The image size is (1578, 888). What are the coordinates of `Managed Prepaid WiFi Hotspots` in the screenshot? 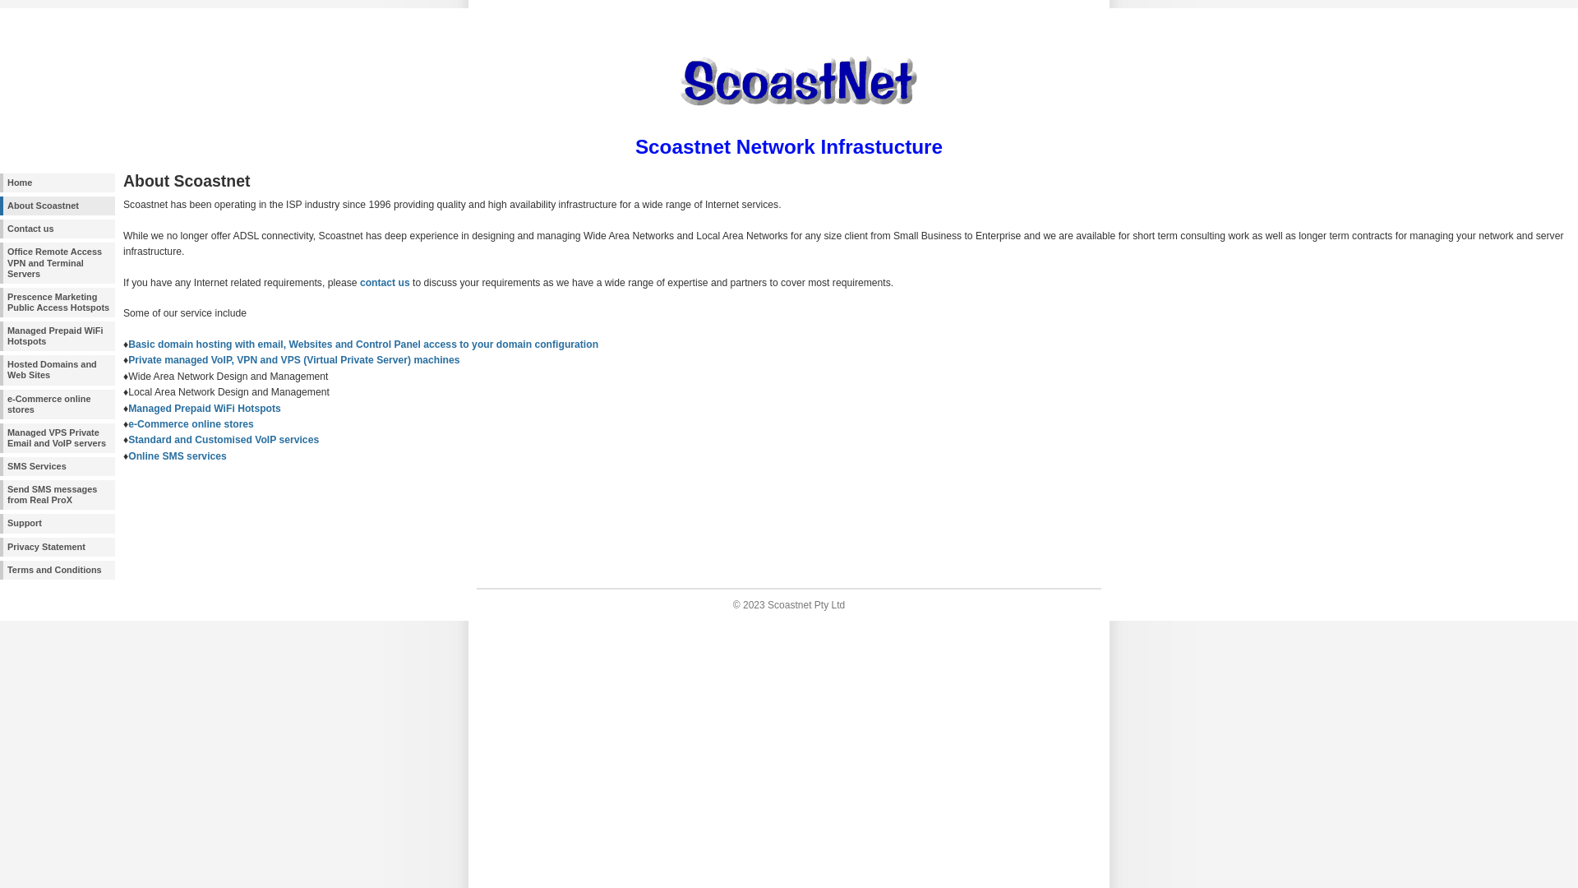 It's located at (205, 409).